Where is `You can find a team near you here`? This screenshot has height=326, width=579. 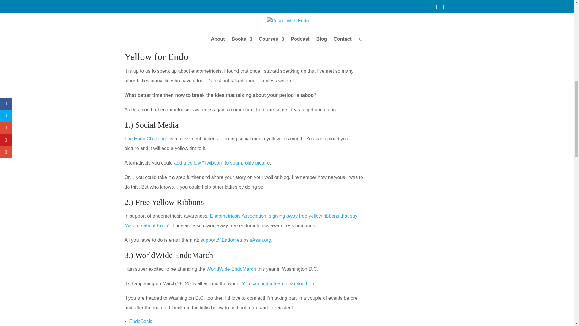
You can find a team near you here is located at coordinates (279, 283).